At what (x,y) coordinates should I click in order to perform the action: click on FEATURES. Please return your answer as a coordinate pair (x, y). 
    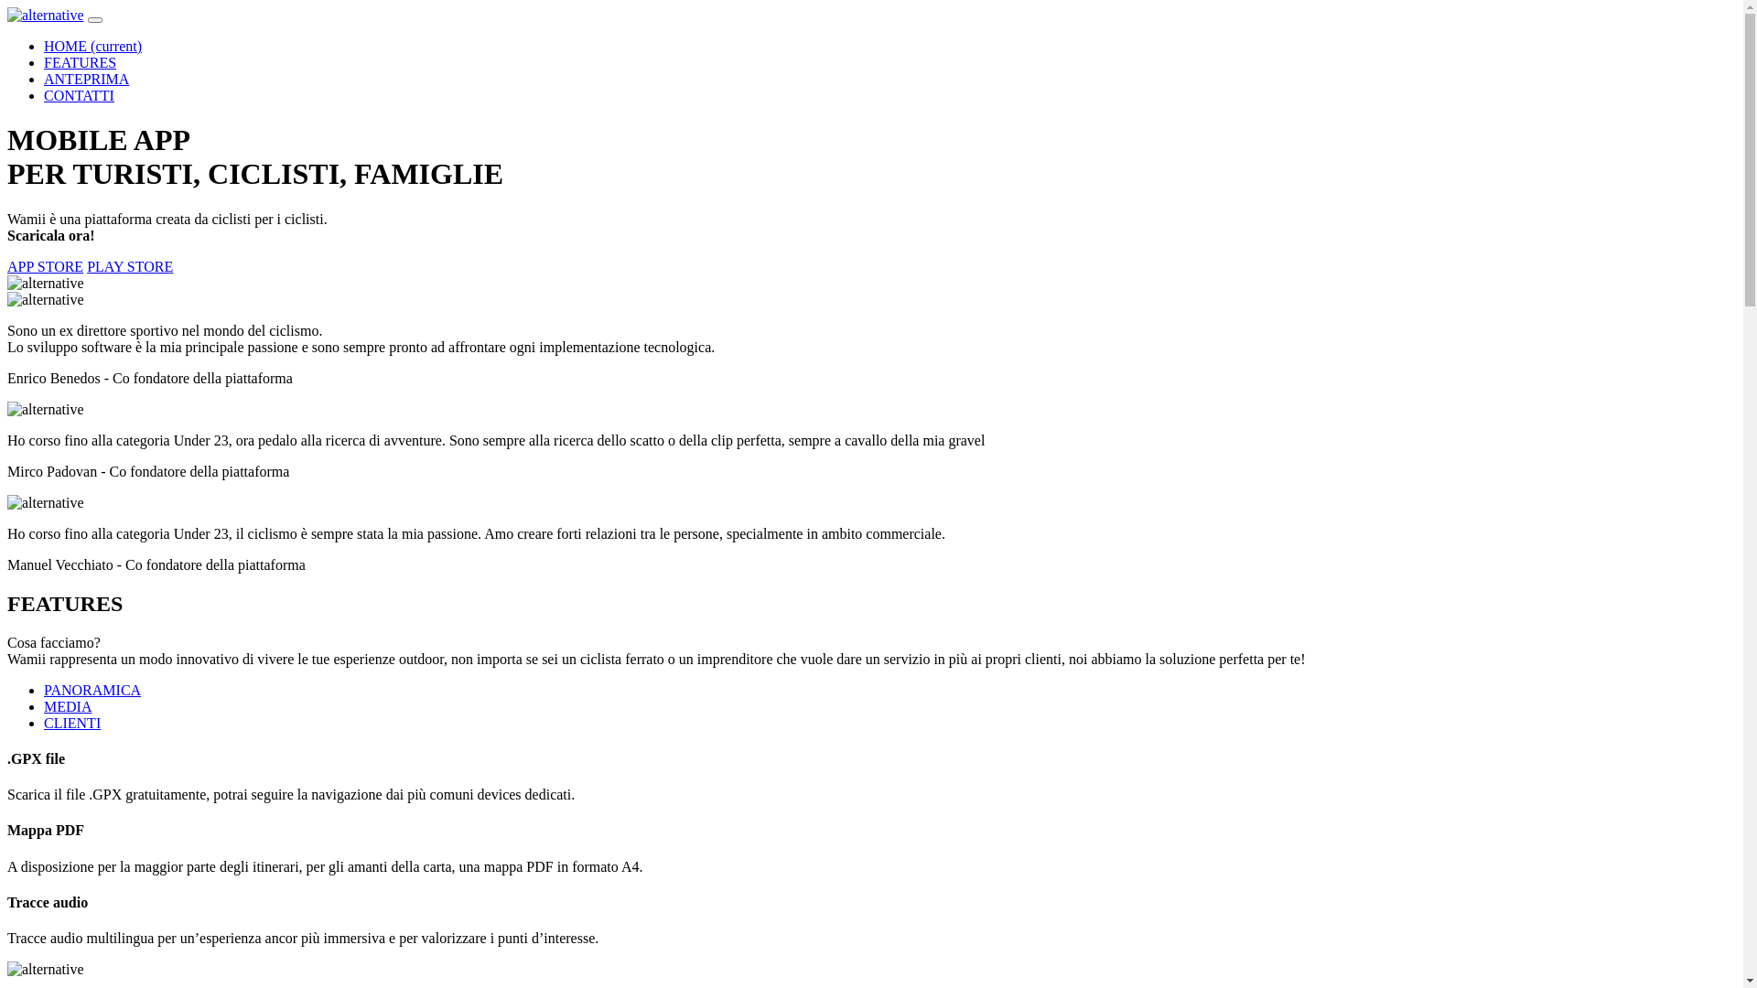
    Looking at the image, I should click on (81, 62).